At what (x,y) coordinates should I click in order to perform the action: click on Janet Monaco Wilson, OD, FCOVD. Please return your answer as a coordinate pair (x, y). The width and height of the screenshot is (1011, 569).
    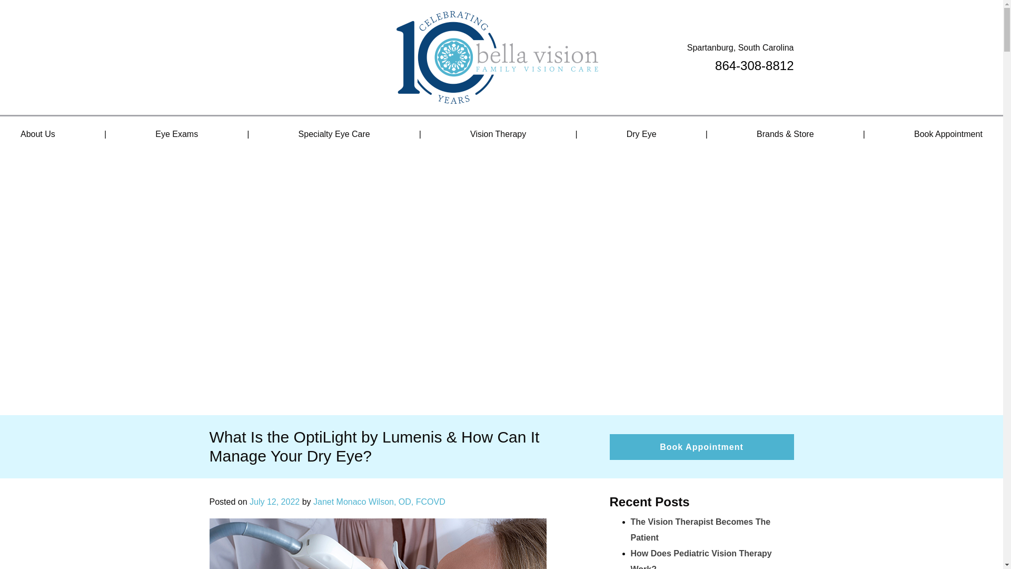
    Looking at the image, I should click on (379, 502).